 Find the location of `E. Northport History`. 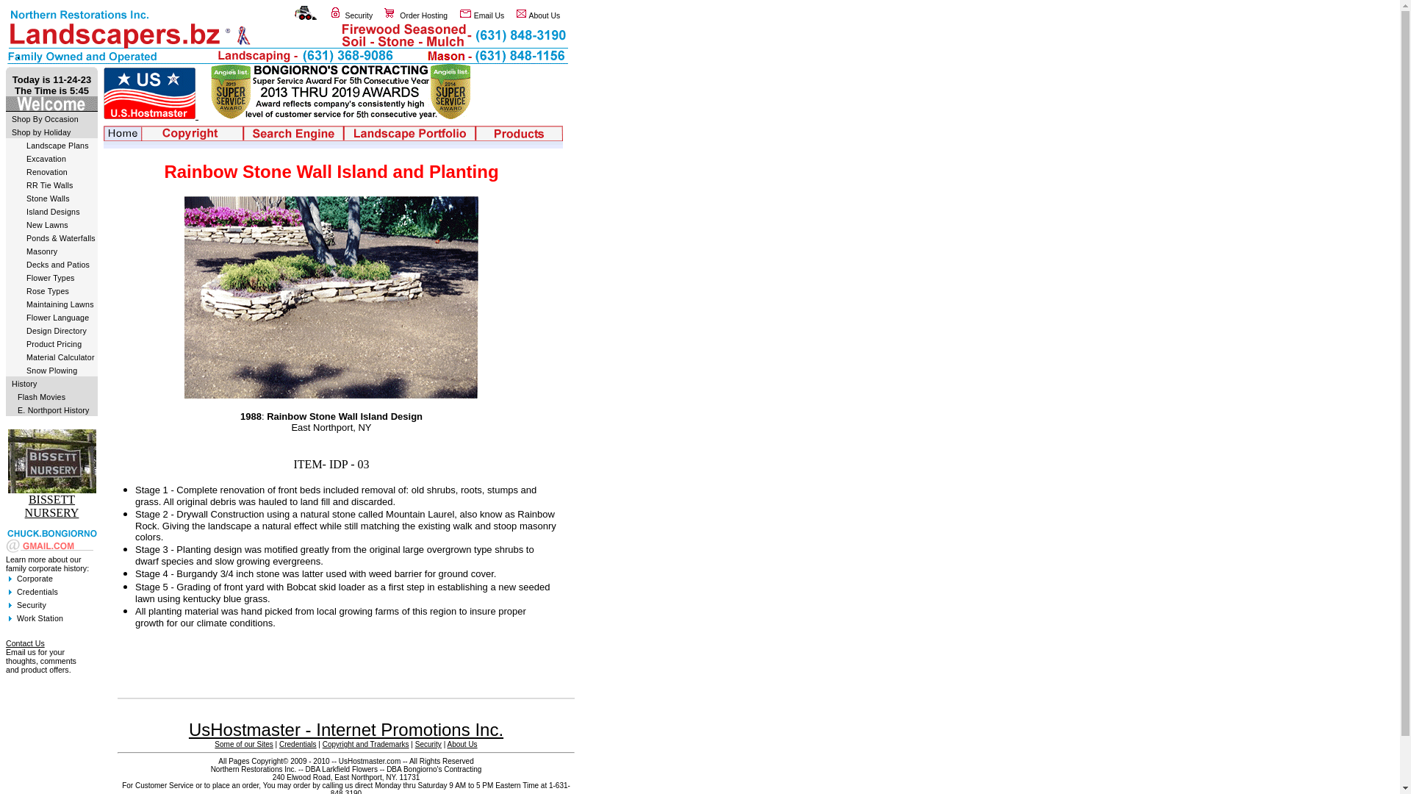

E. Northport History is located at coordinates (54, 410).